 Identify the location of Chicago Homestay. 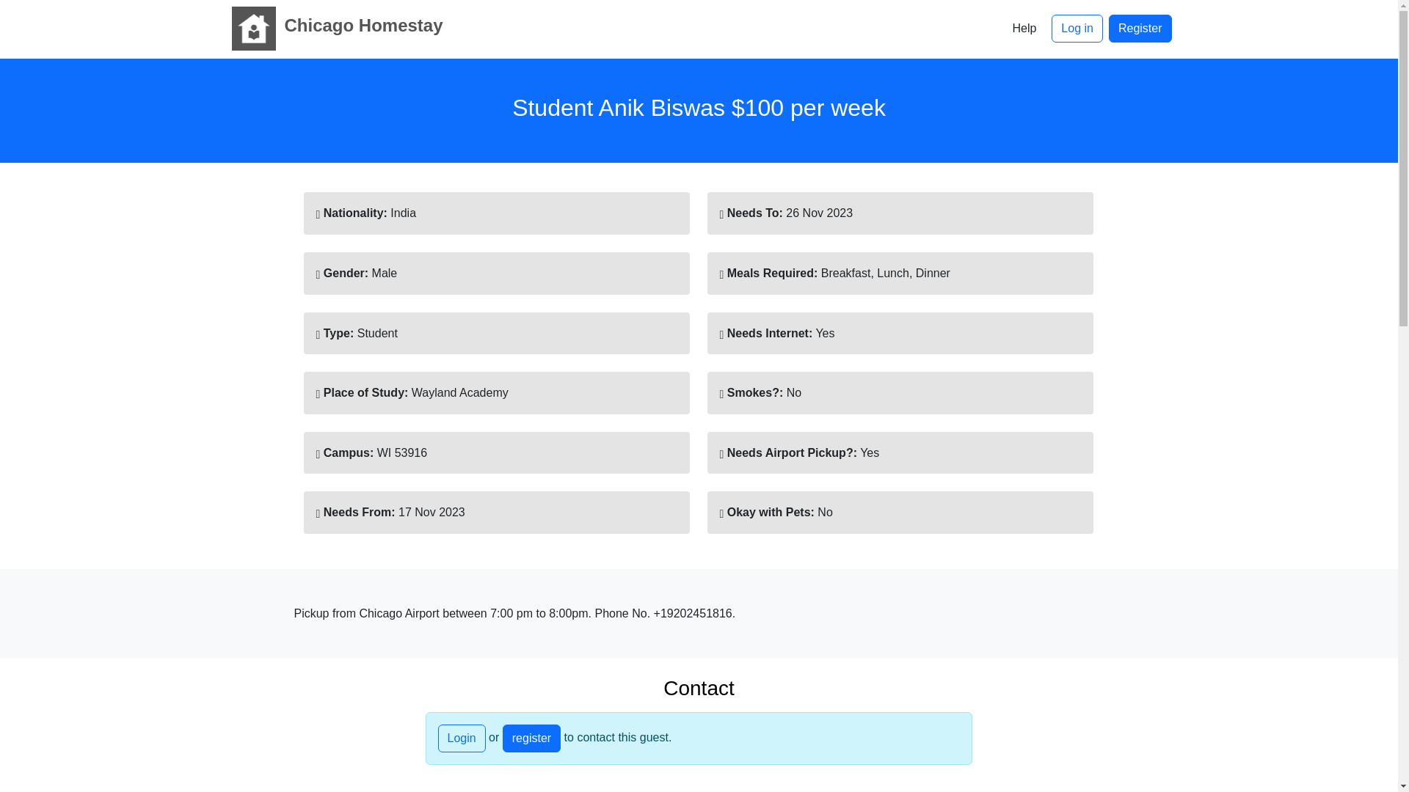
(333, 28).